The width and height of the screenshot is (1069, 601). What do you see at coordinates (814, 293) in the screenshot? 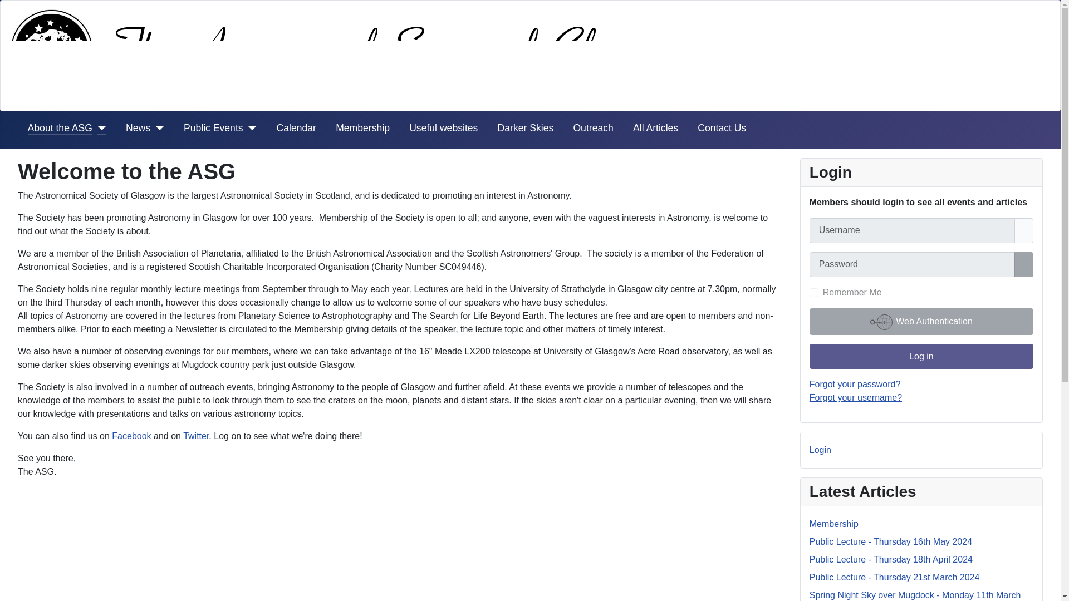
I see `yes` at bounding box center [814, 293].